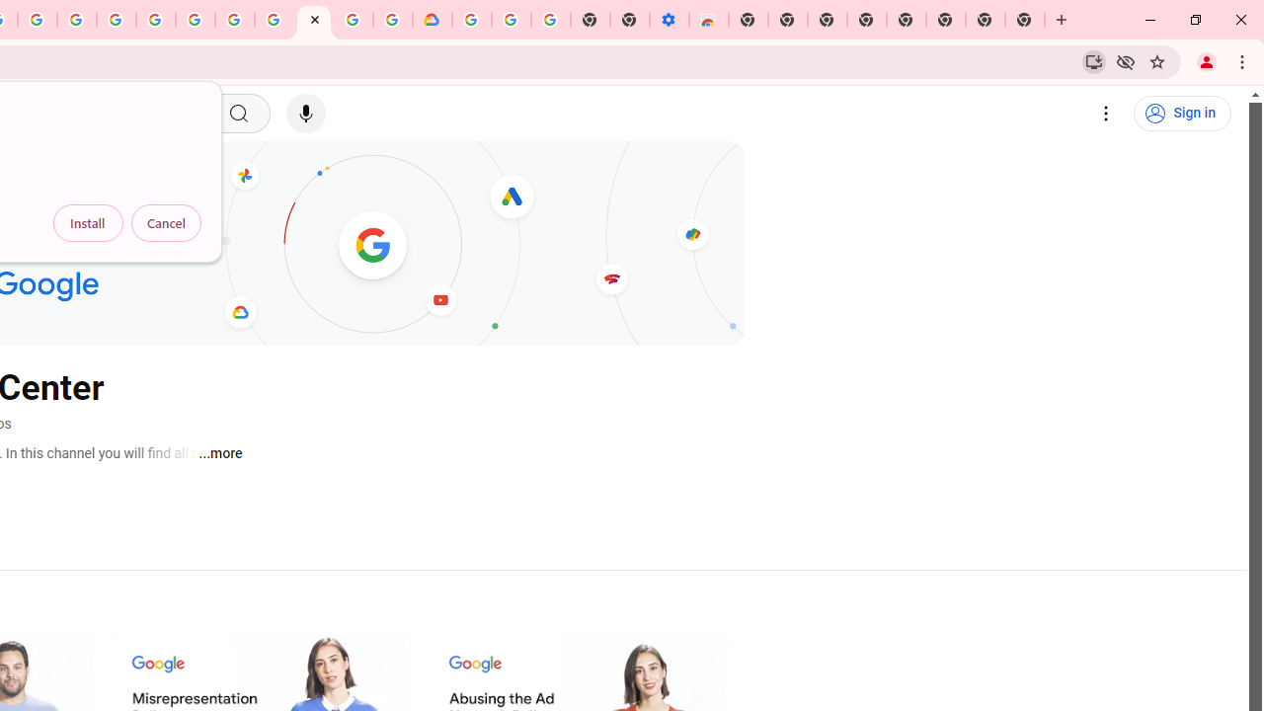 The image size is (1264, 711). What do you see at coordinates (511, 20) in the screenshot?
I see `Google Account Help` at bounding box center [511, 20].